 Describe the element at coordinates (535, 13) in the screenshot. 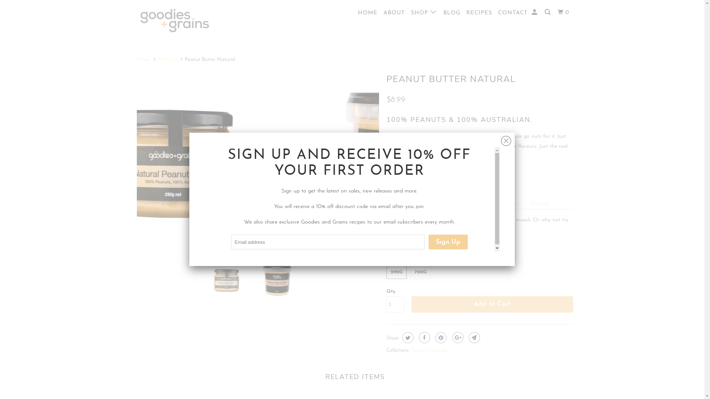

I see `My Account ` at that location.